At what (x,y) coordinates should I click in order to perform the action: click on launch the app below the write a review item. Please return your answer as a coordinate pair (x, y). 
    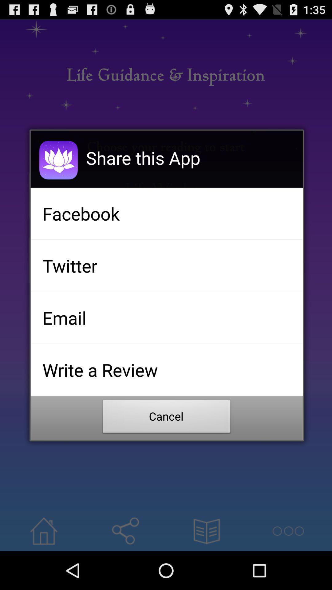
    Looking at the image, I should click on (167, 418).